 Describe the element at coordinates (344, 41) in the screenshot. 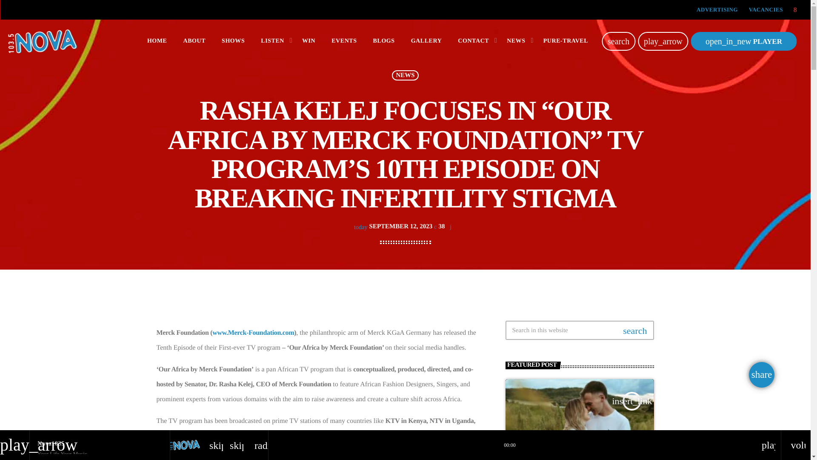

I see `EVENTS` at that location.